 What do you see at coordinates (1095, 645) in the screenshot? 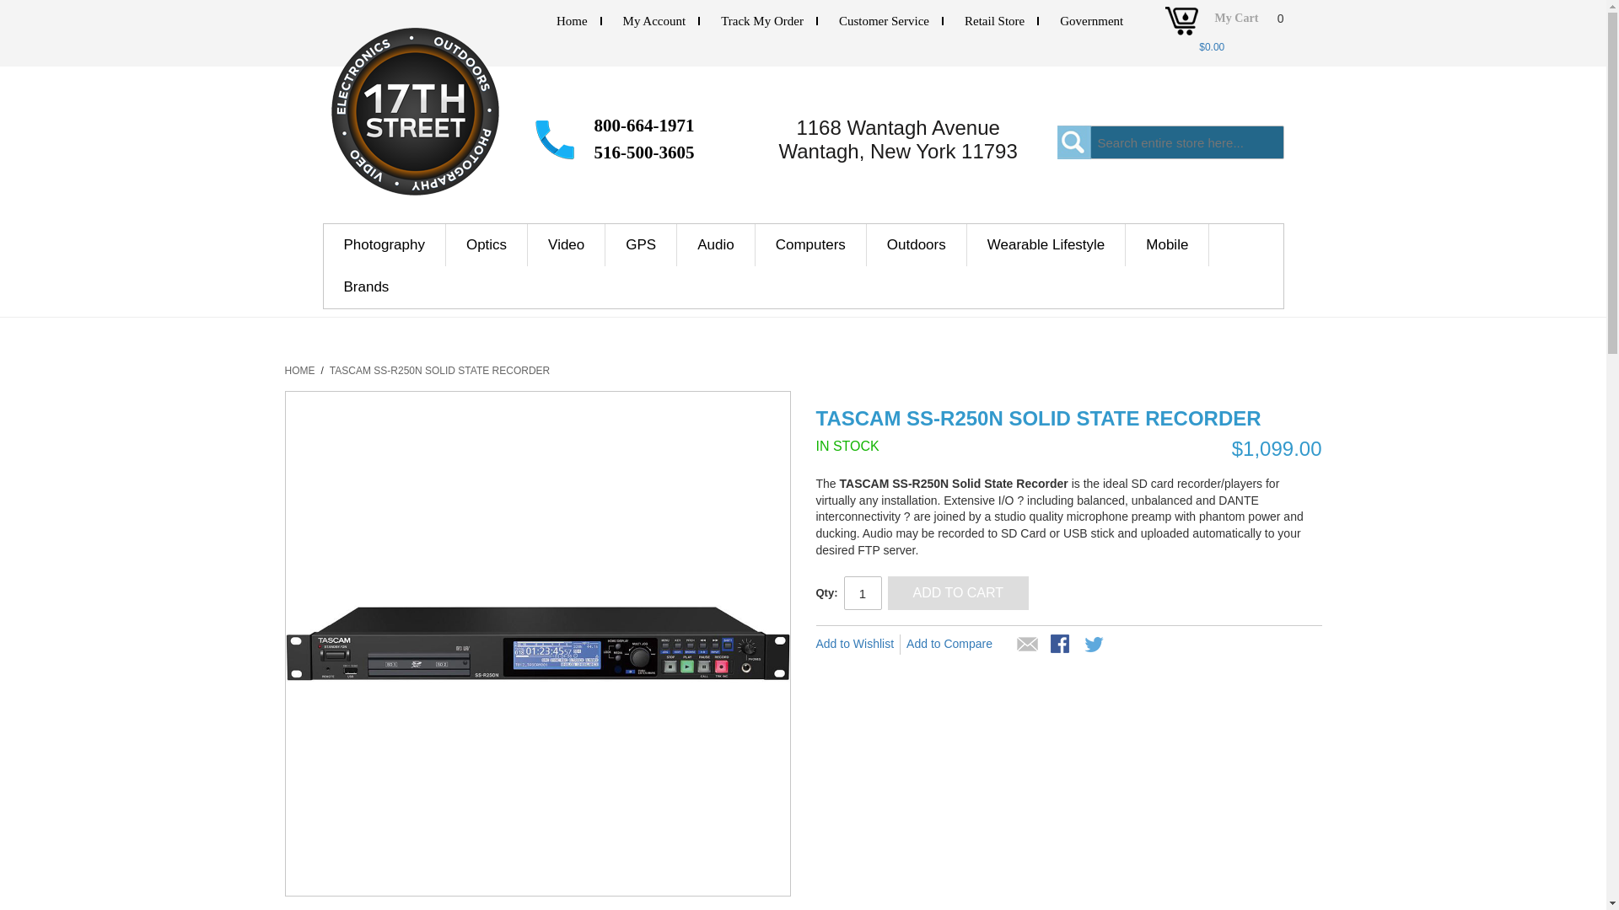
I see `Share on Twitter` at bounding box center [1095, 645].